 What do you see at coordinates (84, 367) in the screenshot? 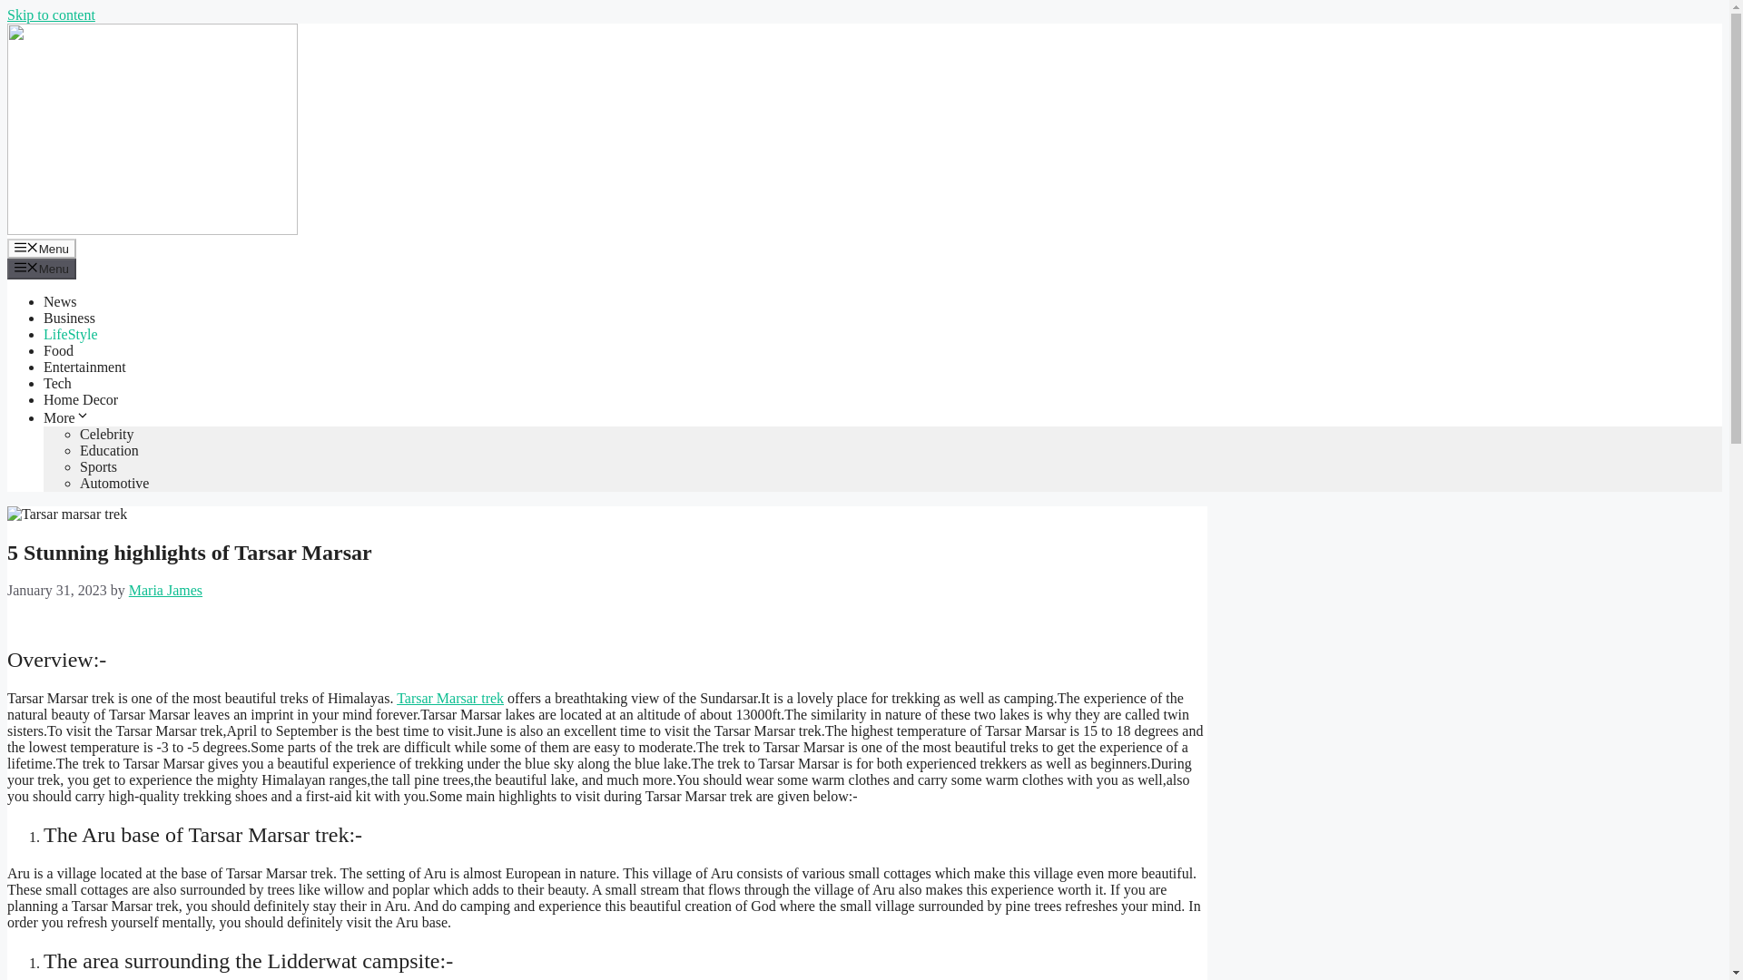
I see `Entertainment` at bounding box center [84, 367].